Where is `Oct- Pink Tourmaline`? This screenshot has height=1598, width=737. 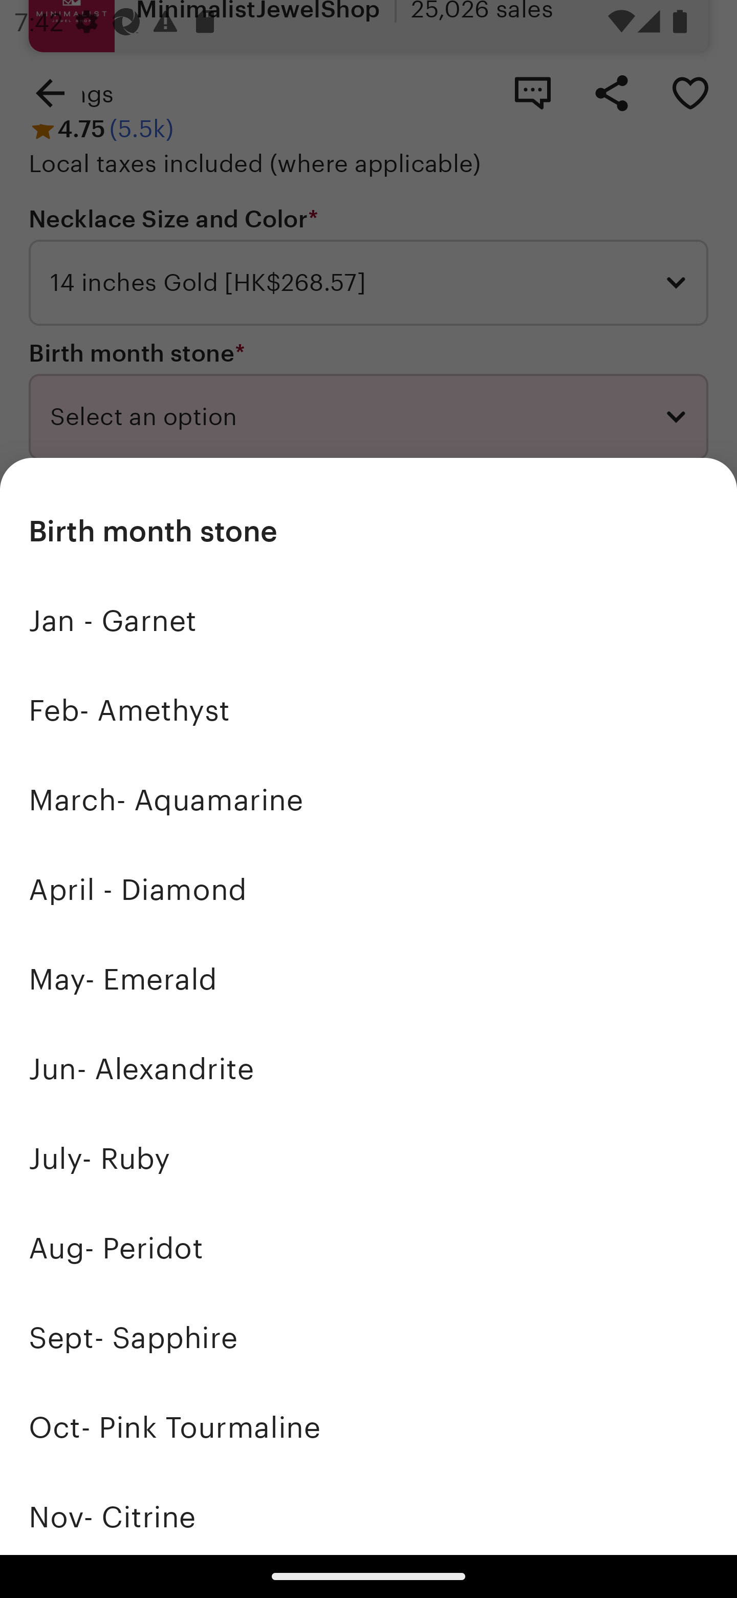
Oct- Pink Tourmaline is located at coordinates (368, 1427).